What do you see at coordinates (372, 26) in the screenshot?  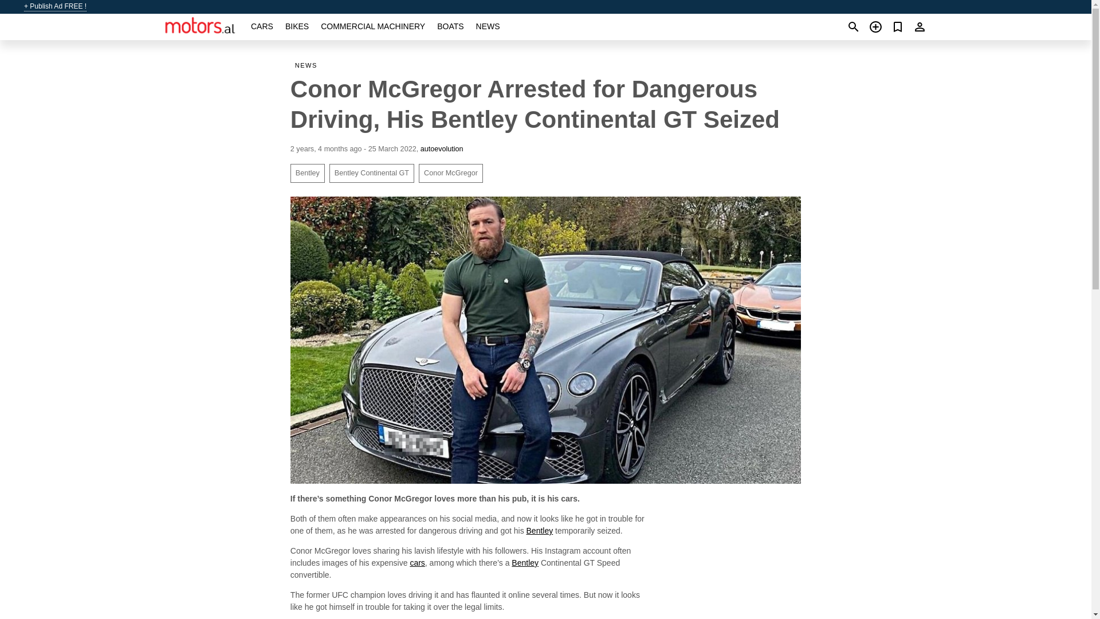 I see `COMMERCIAL MACHINERY` at bounding box center [372, 26].